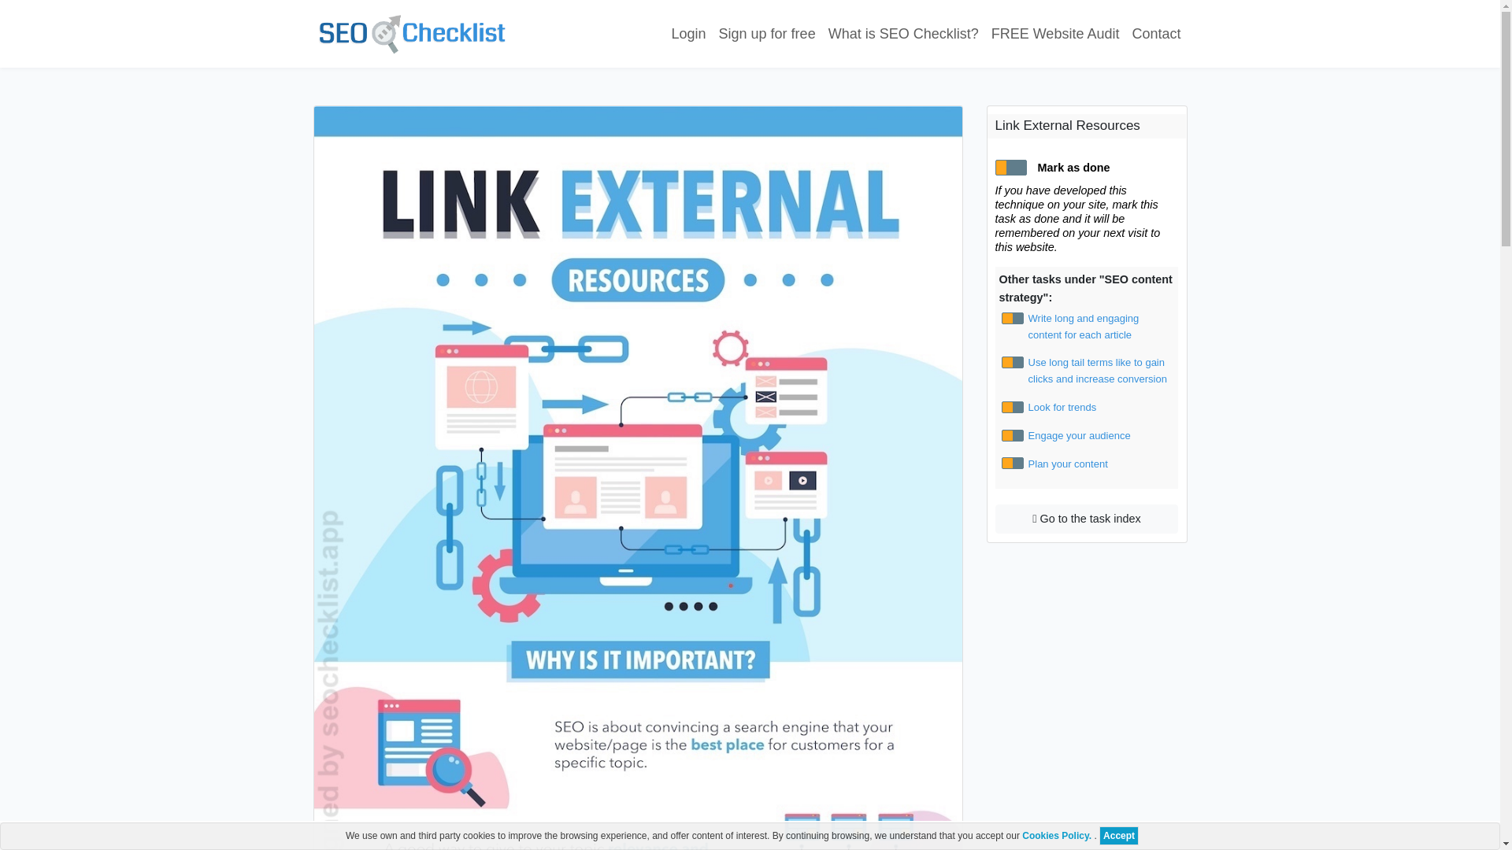 This screenshot has height=850, width=1512. What do you see at coordinates (1055, 33) in the screenshot?
I see `FREE Website Audit` at bounding box center [1055, 33].